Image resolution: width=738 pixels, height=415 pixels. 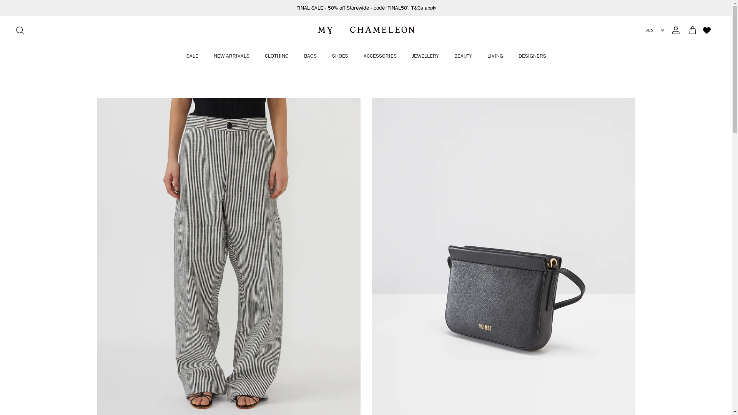 What do you see at coordinates (366, 30) in the screenshot?
I see `My Chameleon` at bounding box center [366, 30].